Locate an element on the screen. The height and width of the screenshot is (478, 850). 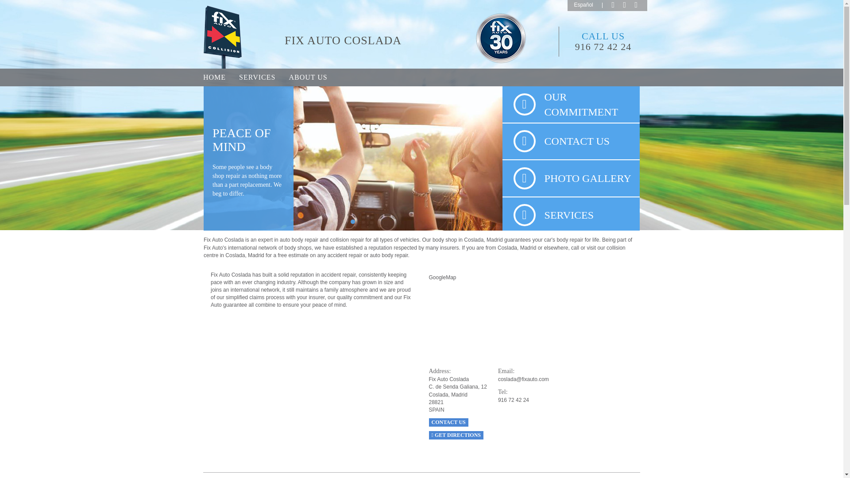
CONTACT US is located at coordinates (448, 422).